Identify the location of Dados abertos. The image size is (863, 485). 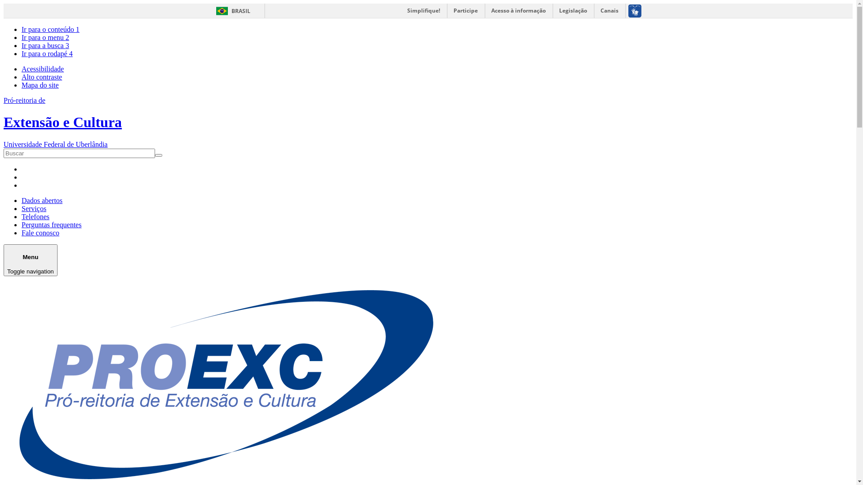
(42, 200).